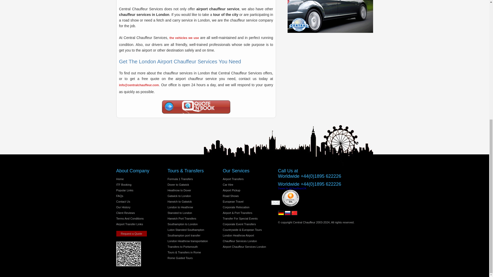 The height and width of the screenshot is (277, 493). Describe the element at coordinates (186, 230) in the screenshot. I see `Luton Stansted Southampton` at that location.